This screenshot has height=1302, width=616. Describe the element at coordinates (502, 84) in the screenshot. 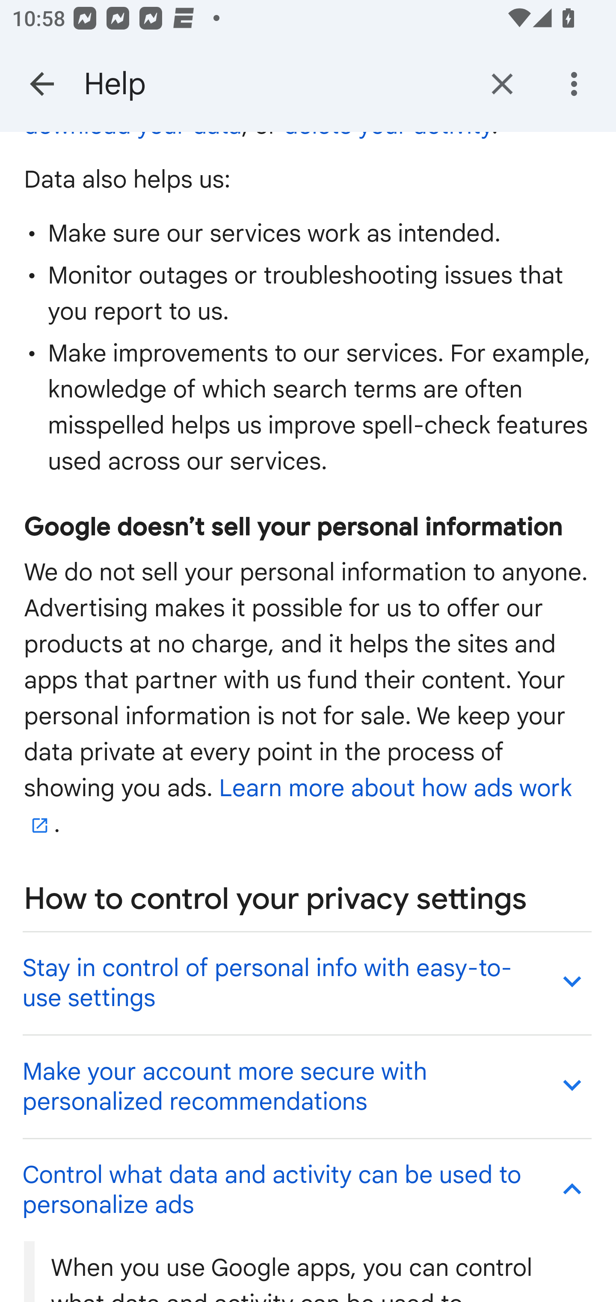

I see `Return to Google News` at that location.